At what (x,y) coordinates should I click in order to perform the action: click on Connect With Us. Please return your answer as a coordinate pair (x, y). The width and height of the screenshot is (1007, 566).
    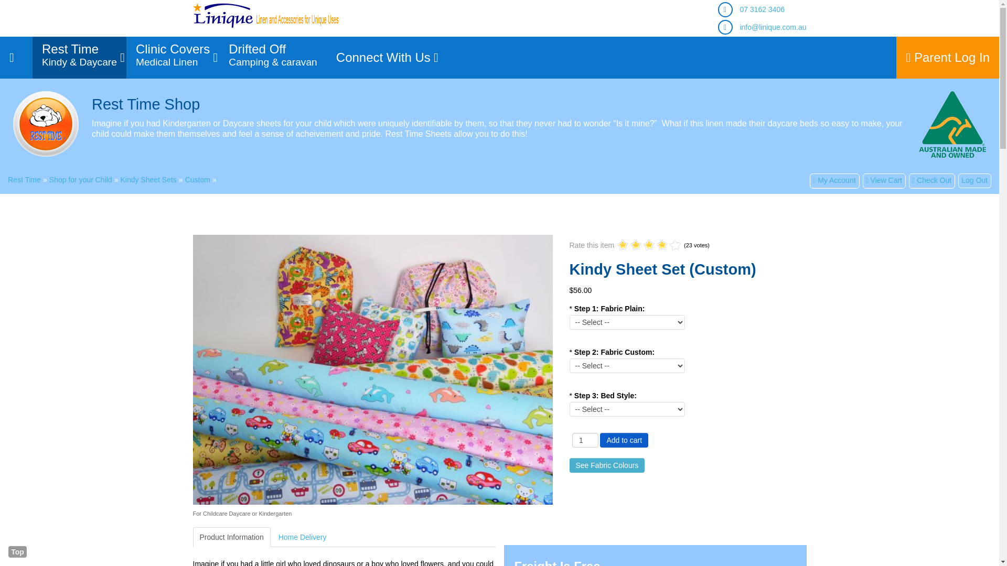
    Looking at the image, I should click on (882, 180).